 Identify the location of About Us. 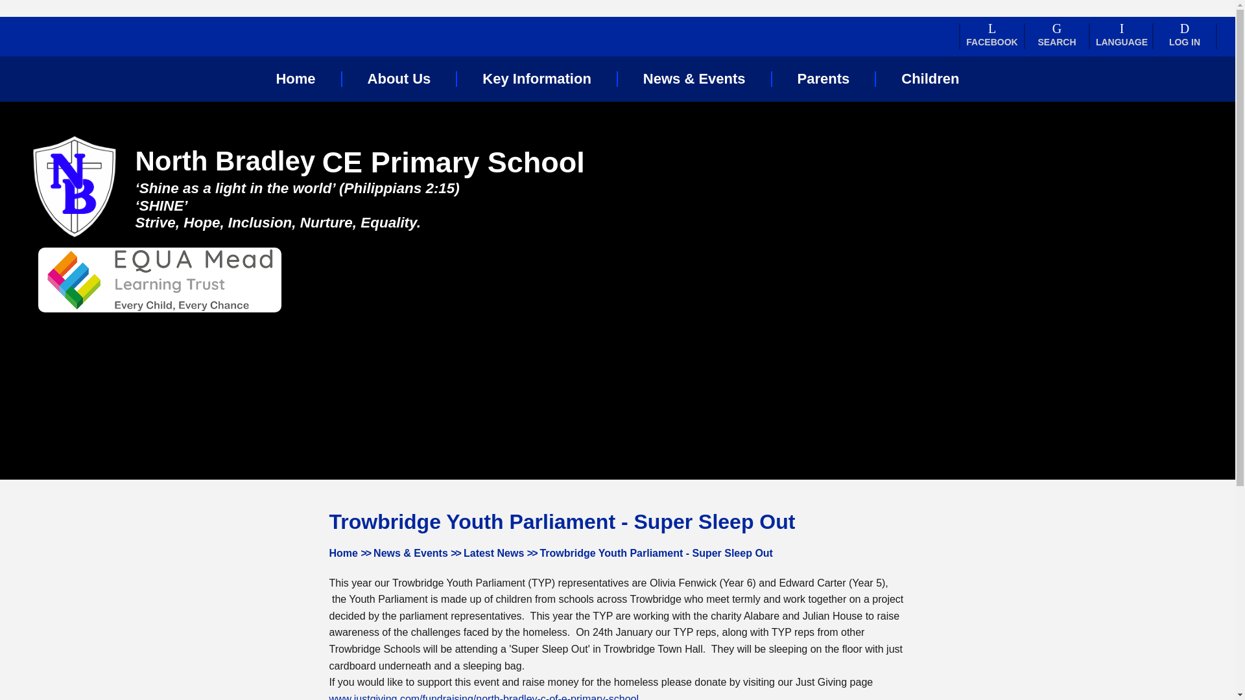
(399, 79).